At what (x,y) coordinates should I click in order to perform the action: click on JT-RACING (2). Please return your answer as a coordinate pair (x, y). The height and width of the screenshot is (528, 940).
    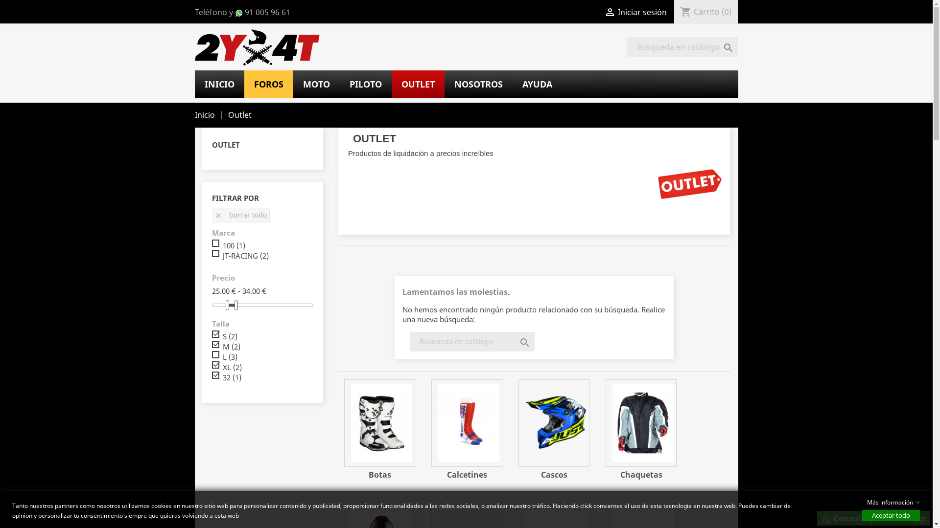
    Looking at the image, I should click on (245, 256).